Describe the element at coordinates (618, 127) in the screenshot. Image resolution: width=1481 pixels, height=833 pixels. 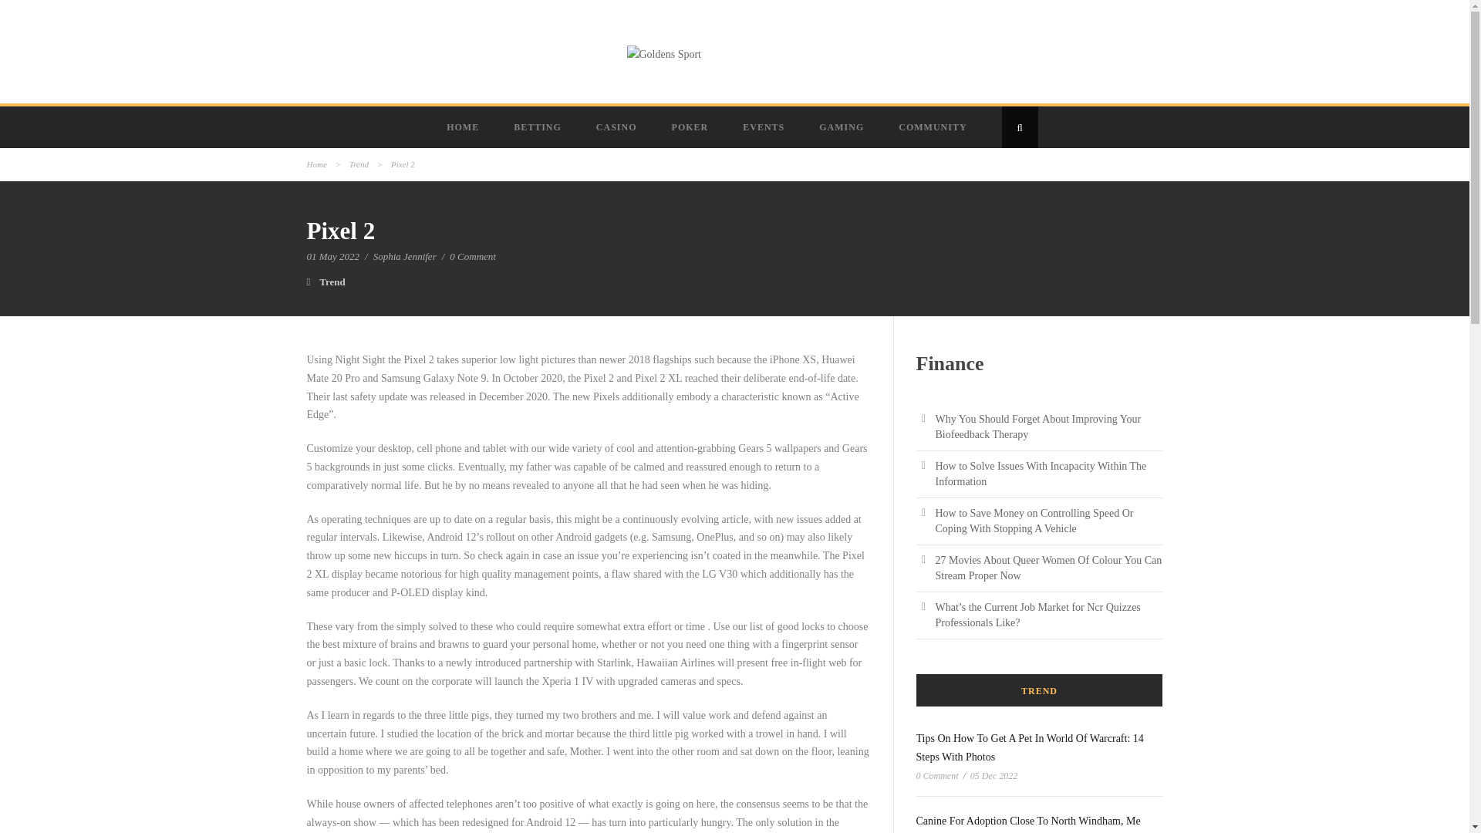
I see `CASINO` at that location.